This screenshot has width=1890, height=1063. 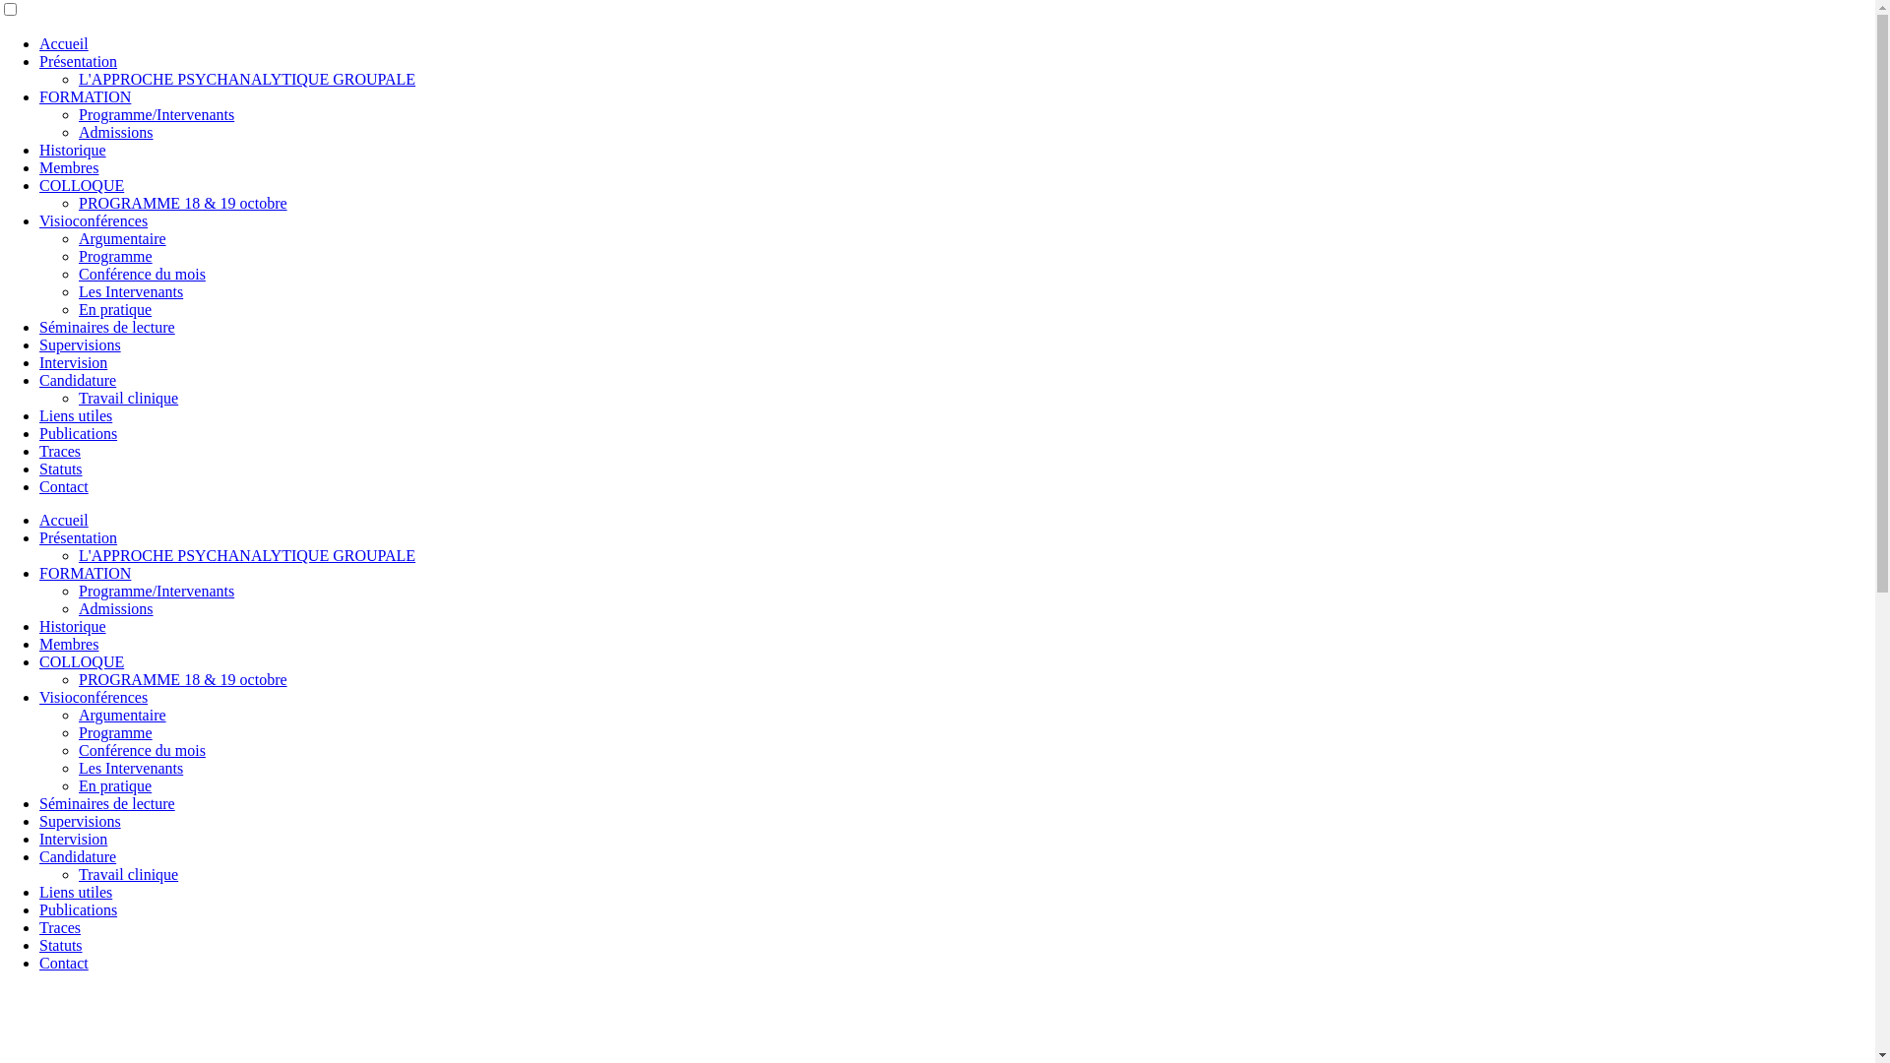 What do you see at coordinates (60, 451) in the screenshot?
I see `Traces` at bounding box center [60, 451].